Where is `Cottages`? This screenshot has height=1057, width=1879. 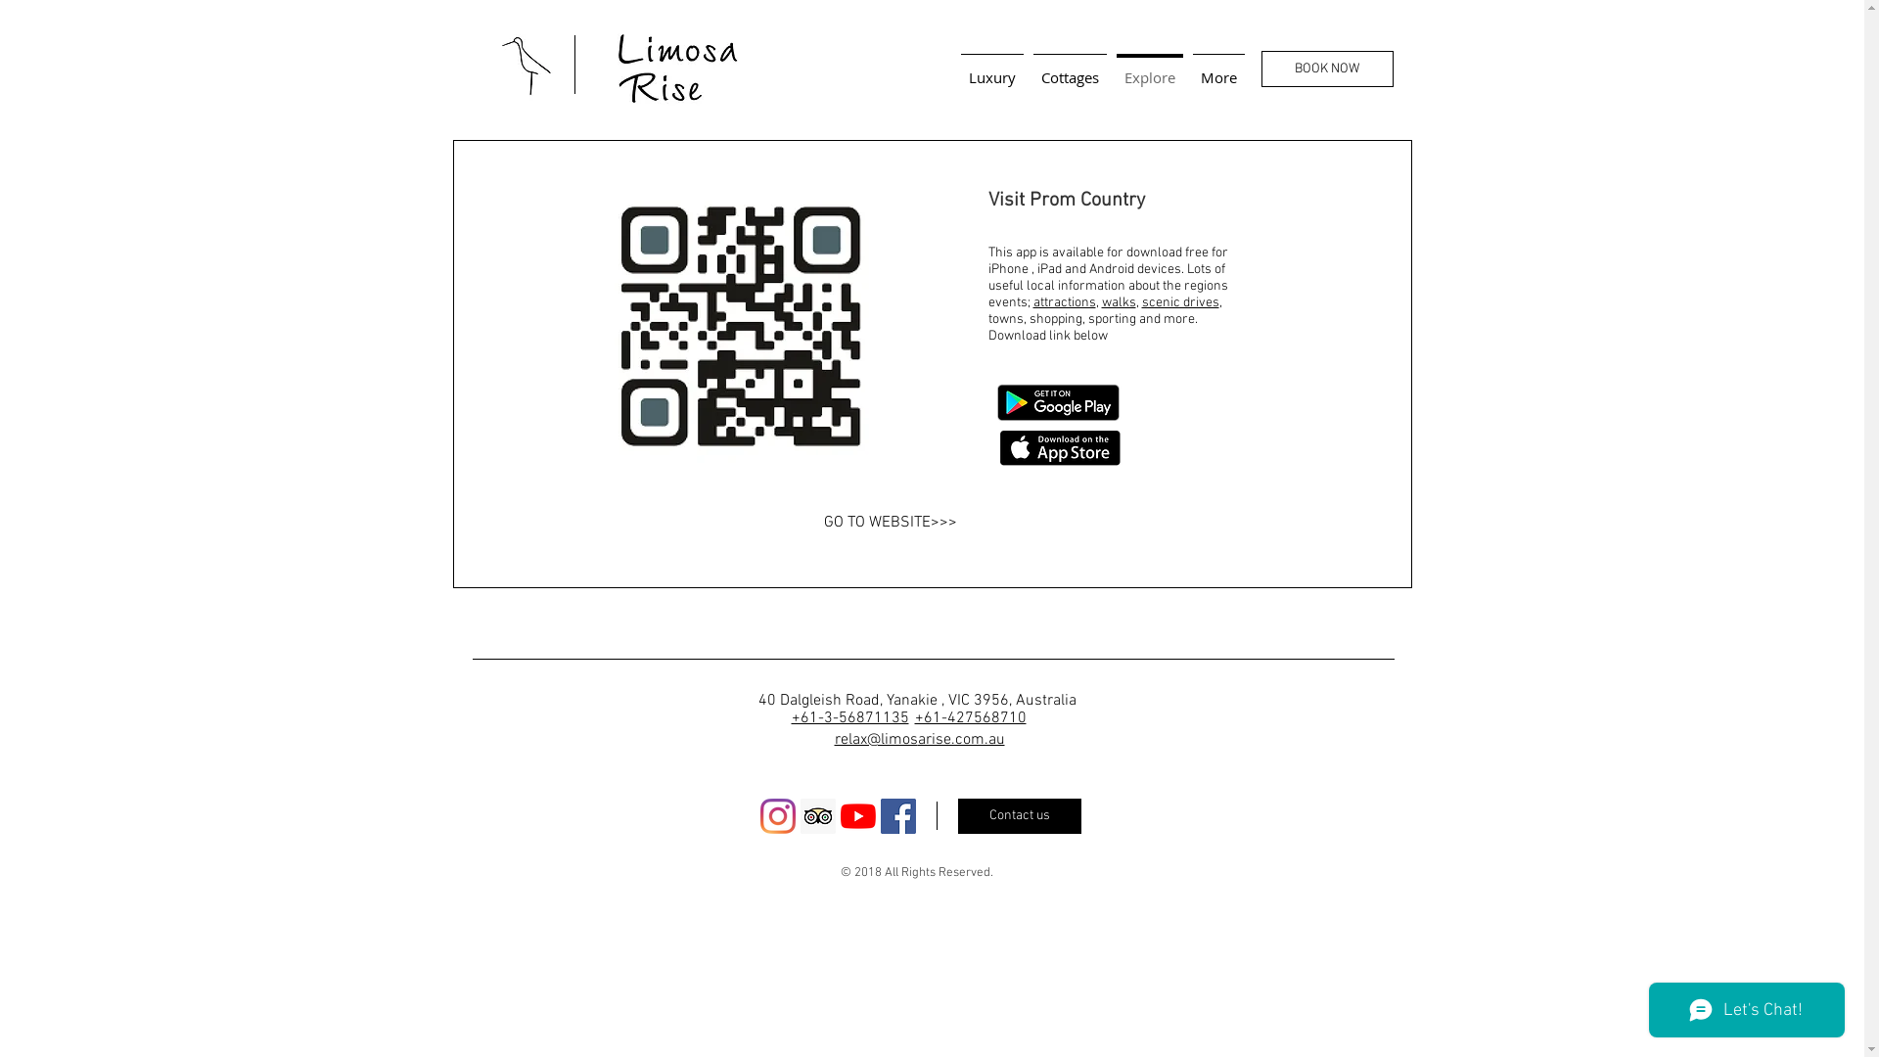 Cottages is located at coordinates (1069, 69).